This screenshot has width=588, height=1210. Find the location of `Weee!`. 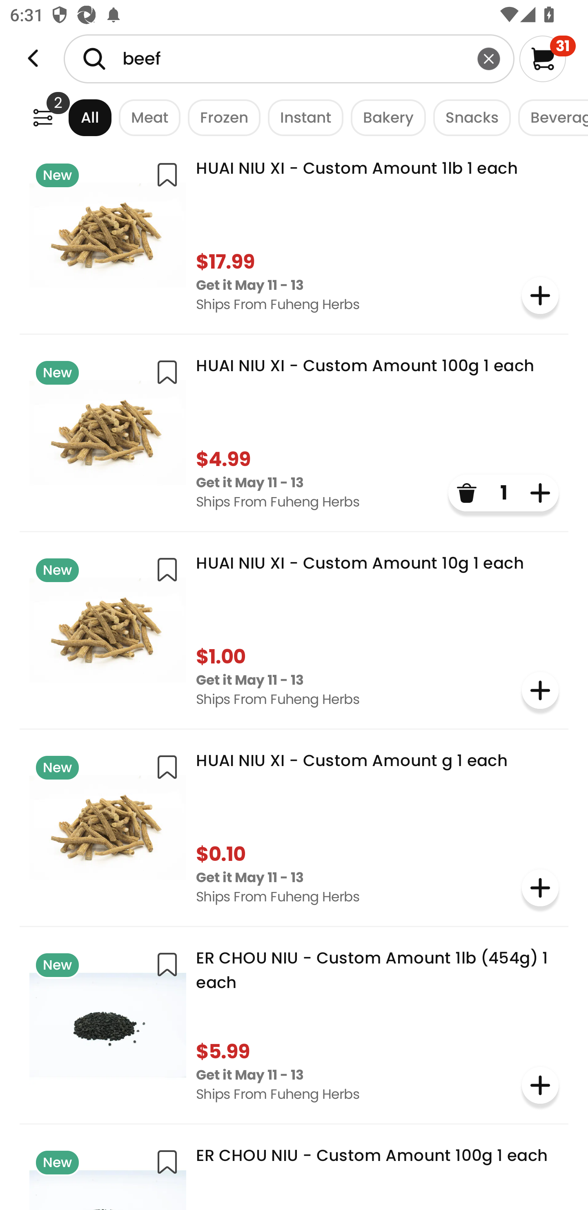

Weee! is located at coordinates (33, 58).